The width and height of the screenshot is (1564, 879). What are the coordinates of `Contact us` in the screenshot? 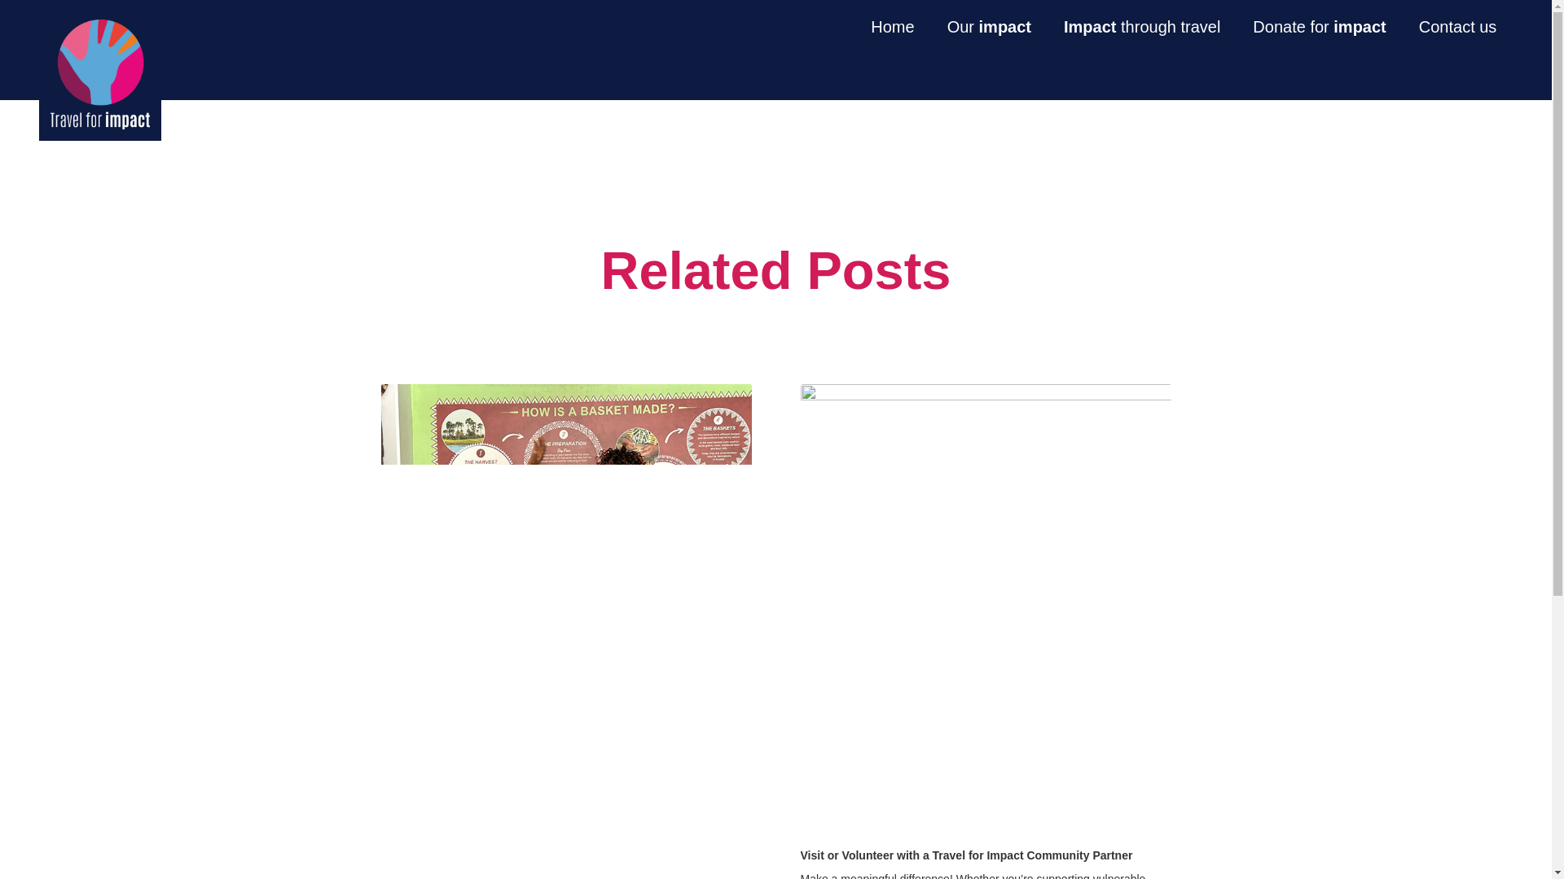 It's located at (1319, 26).